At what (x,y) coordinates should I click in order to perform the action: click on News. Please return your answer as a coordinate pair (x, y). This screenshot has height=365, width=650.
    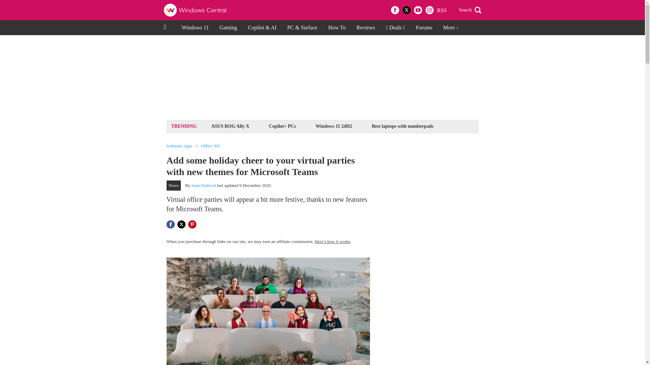
    Looking at the image, I should click on (174, 185).